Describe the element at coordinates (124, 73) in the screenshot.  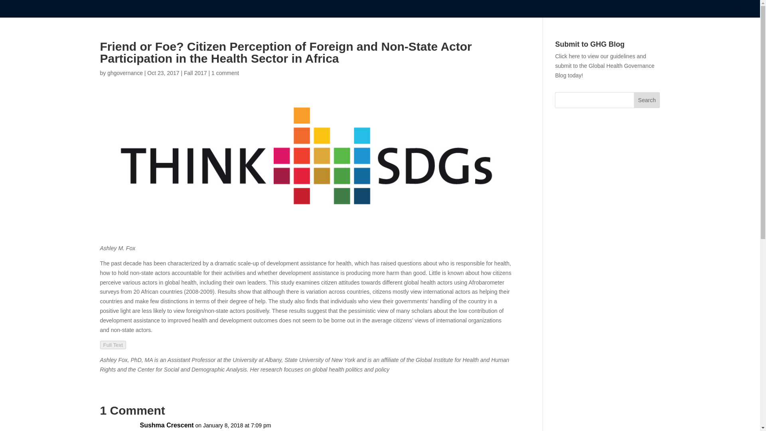
I see `Posts by ghgovernance` at that location.